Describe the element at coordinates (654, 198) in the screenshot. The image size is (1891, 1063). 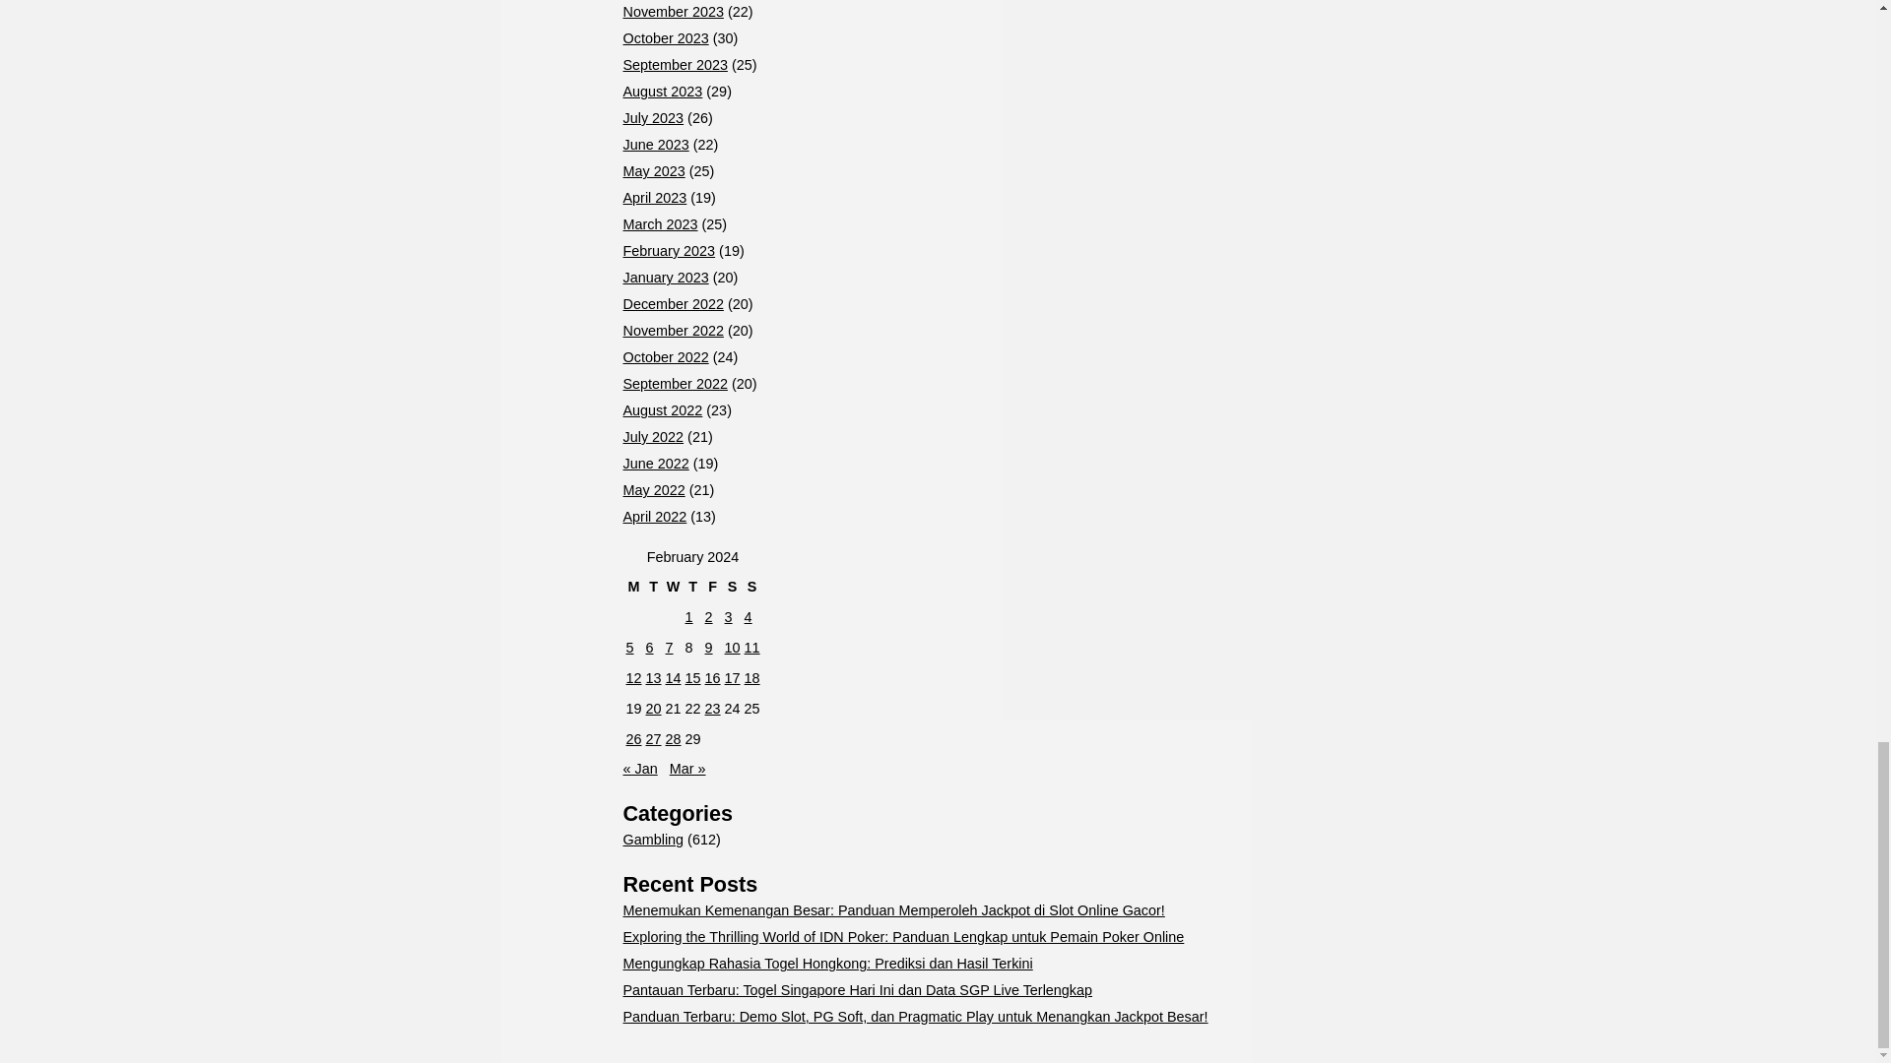
I see `April 2023` at that location.